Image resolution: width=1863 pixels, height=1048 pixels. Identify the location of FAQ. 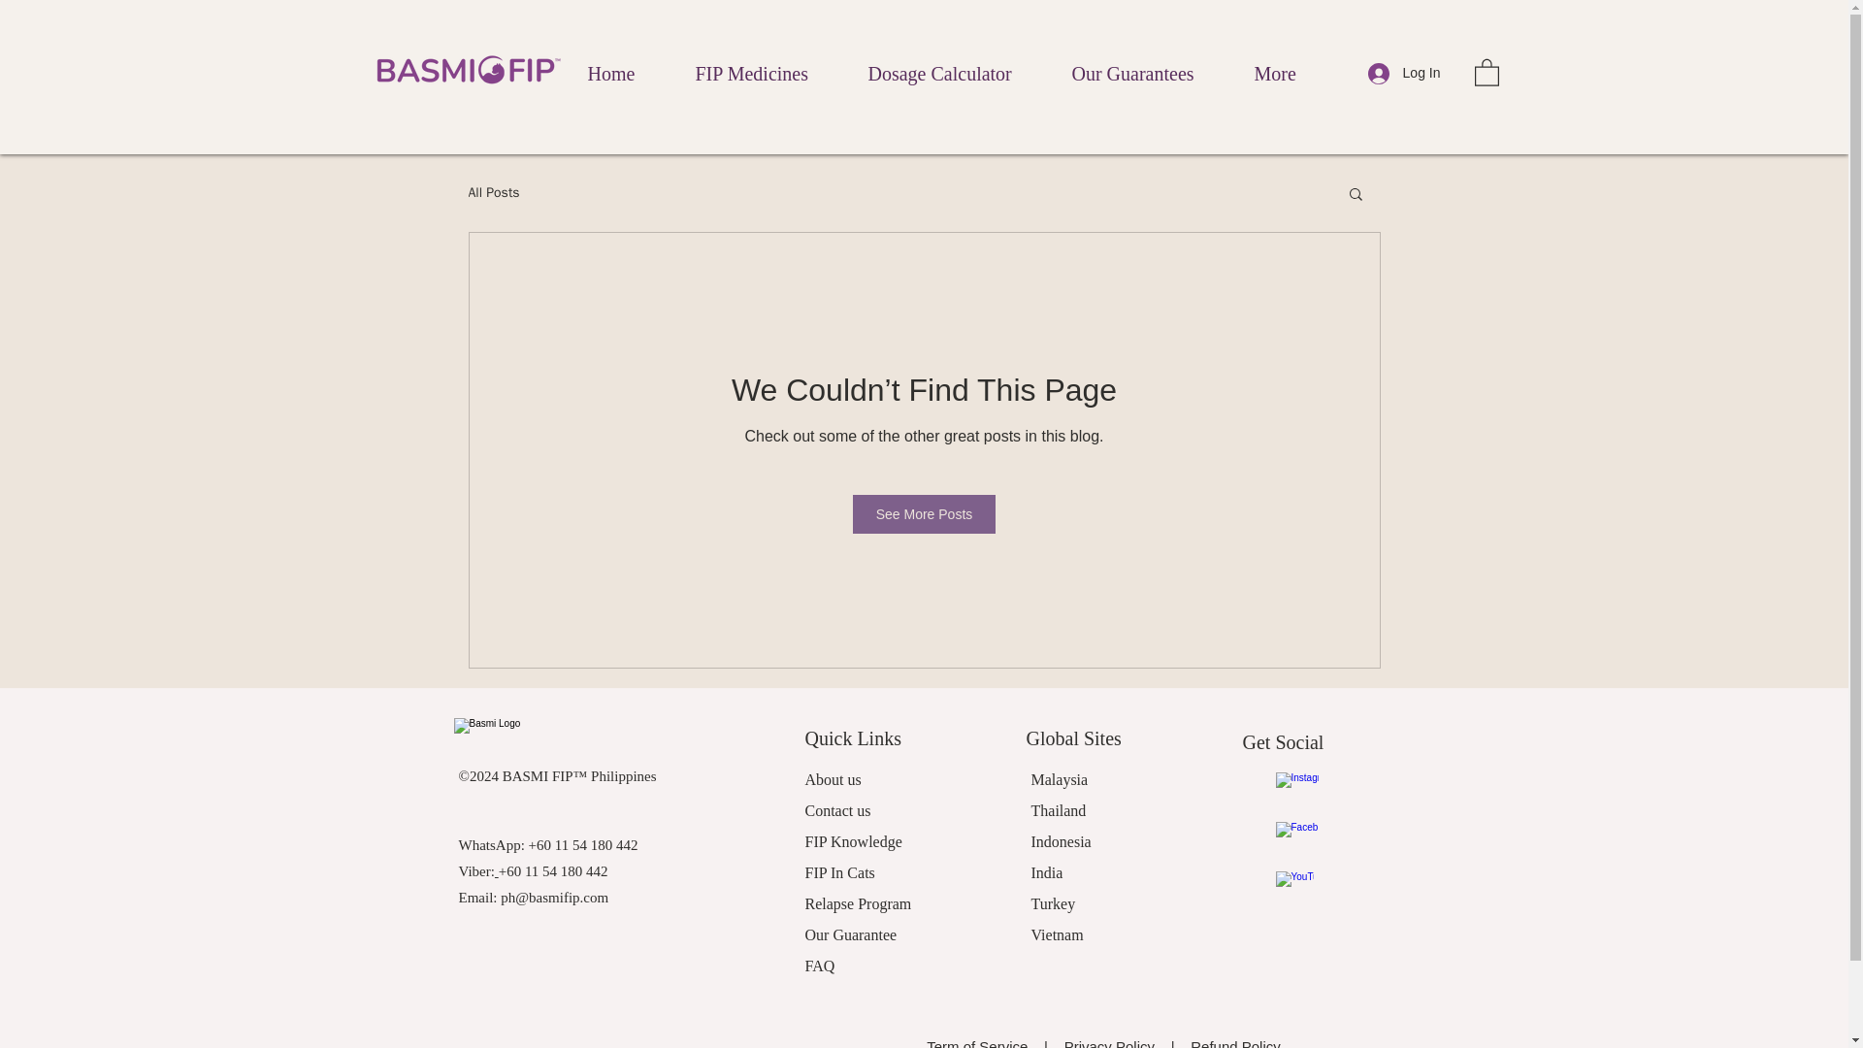
(819, 966).